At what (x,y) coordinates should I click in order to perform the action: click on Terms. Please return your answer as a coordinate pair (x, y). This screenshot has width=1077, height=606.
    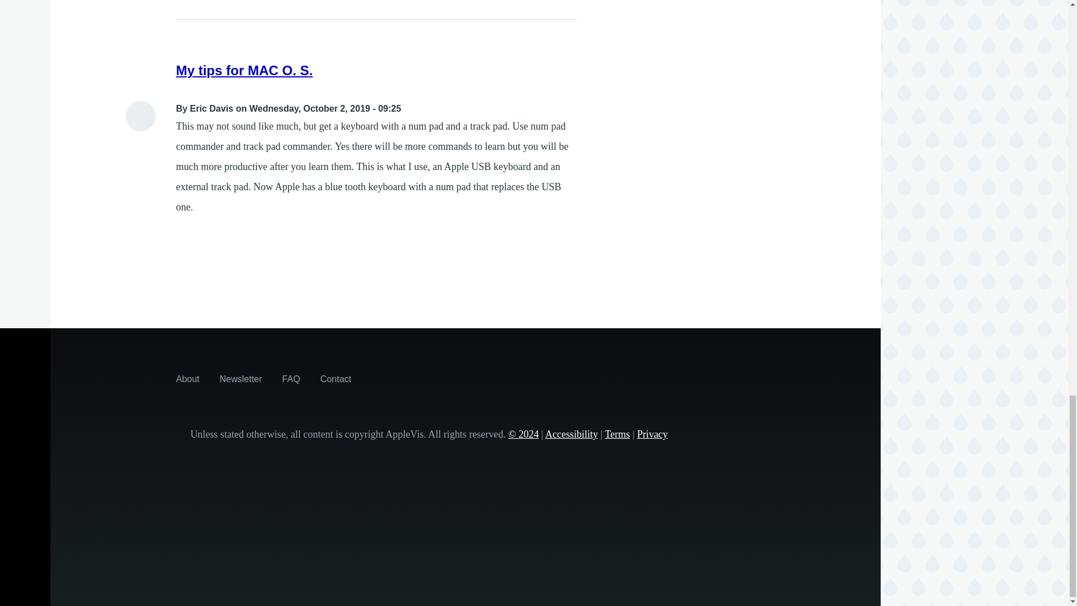
    Looking at the image, I should click on (617, 434).